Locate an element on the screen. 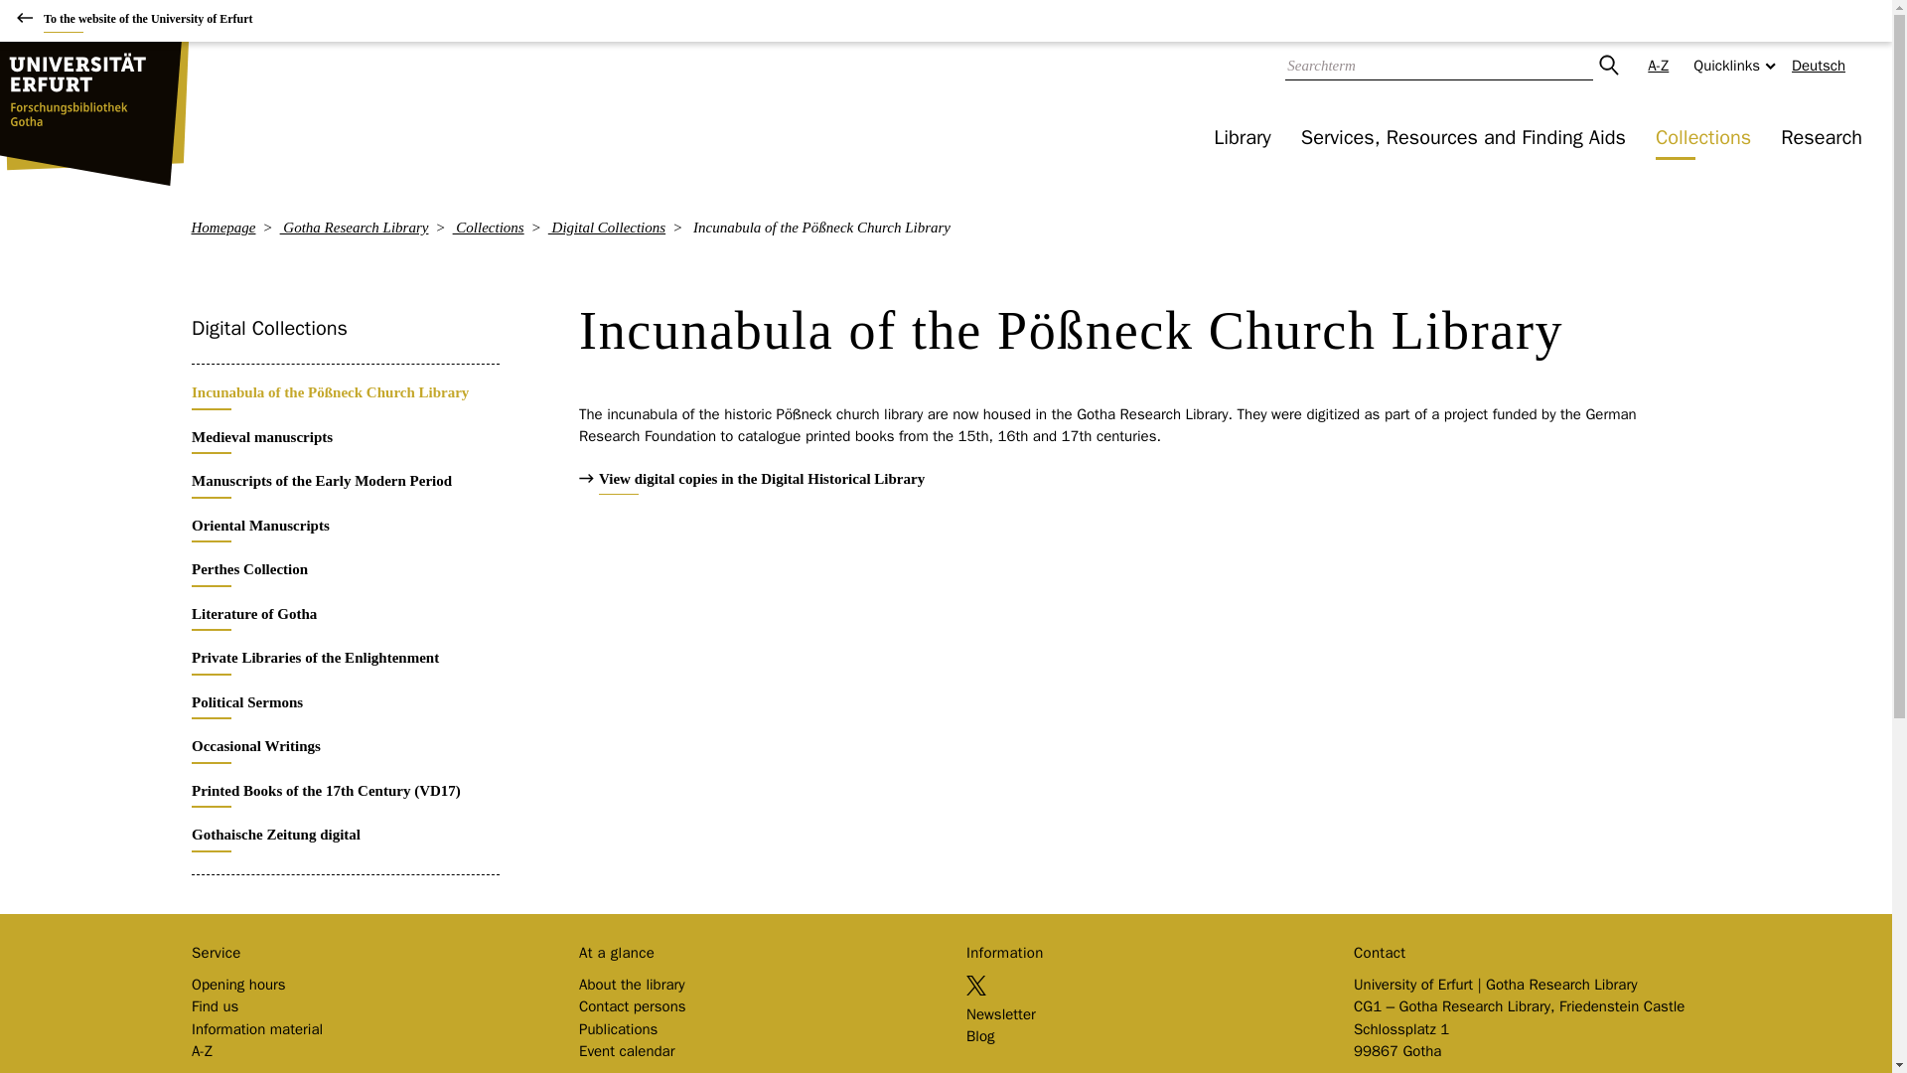  Deutsch is located at coordinates (1820, 65).